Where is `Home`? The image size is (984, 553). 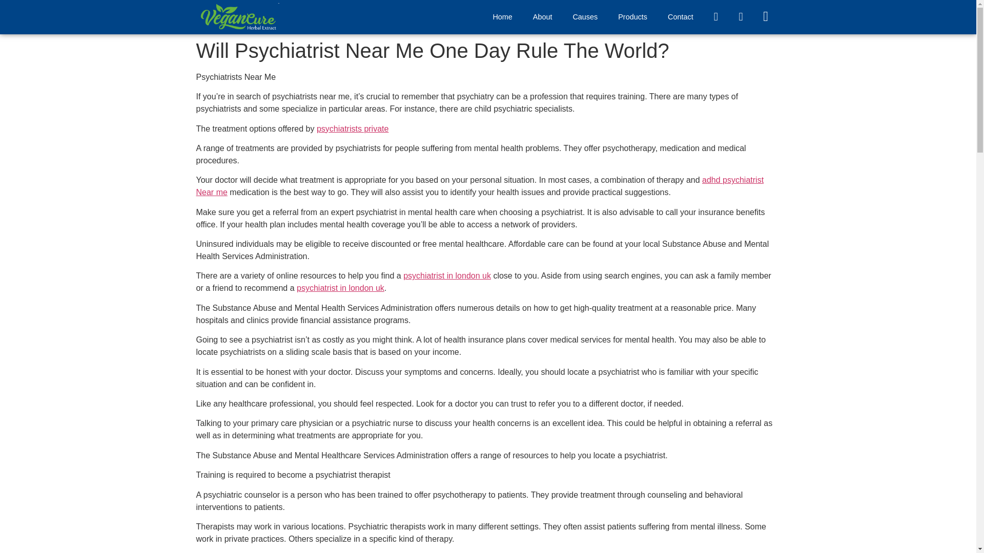
Home is located at coordinates (502, 16).